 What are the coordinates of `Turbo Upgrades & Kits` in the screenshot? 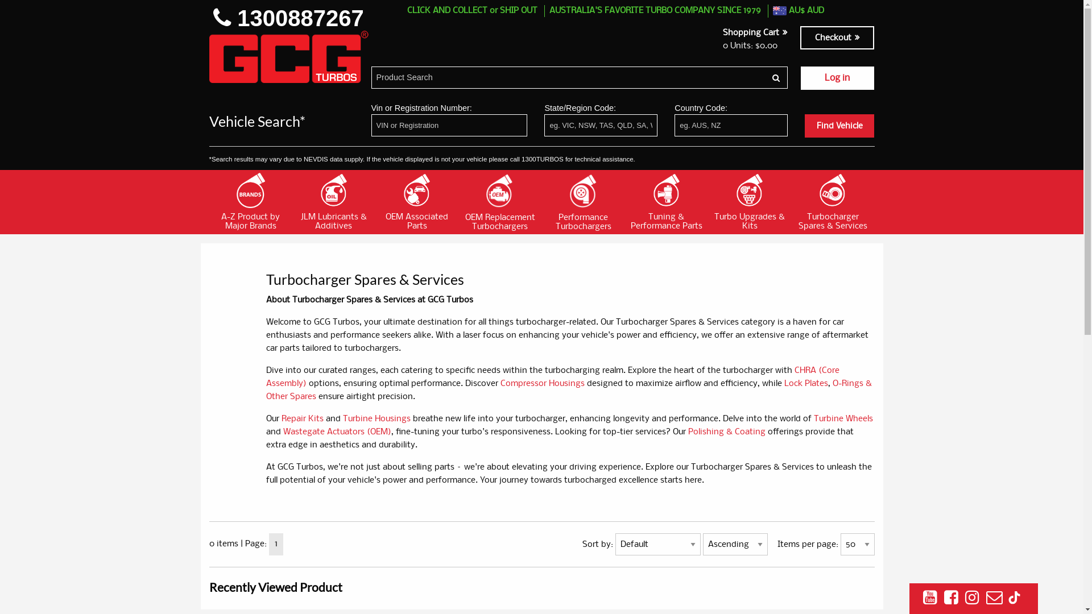 It's located at (750, 202).